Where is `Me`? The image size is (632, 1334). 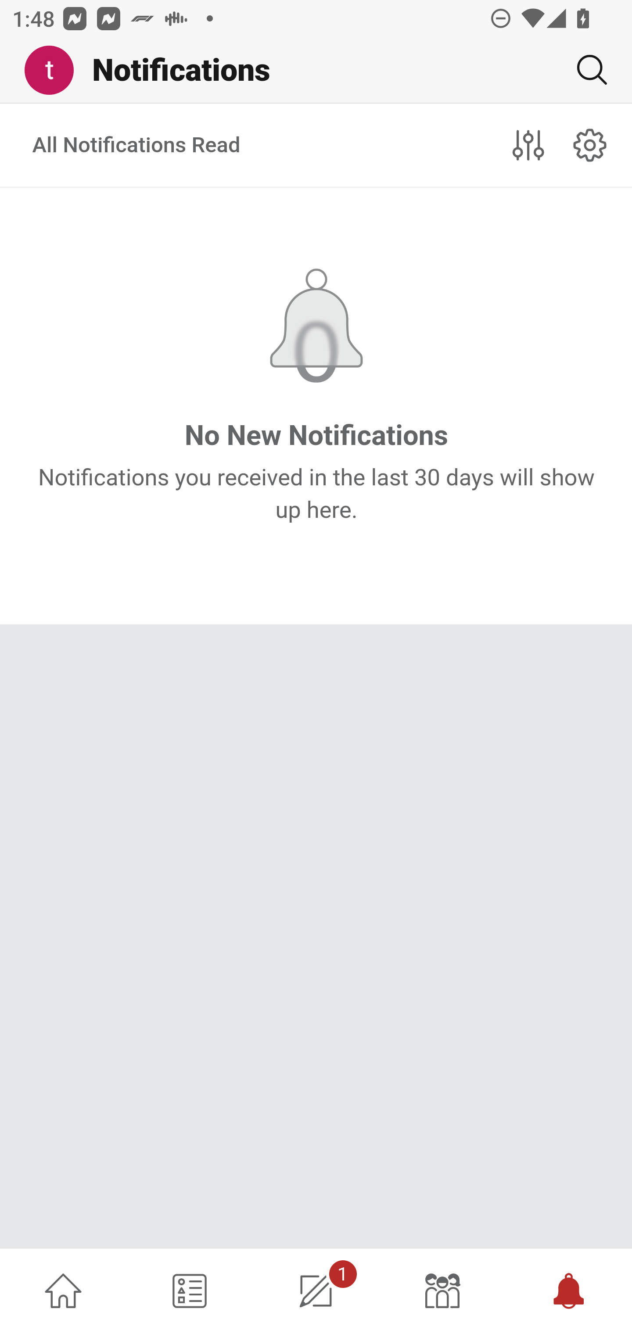
Me is located at coordinates (55, 71).